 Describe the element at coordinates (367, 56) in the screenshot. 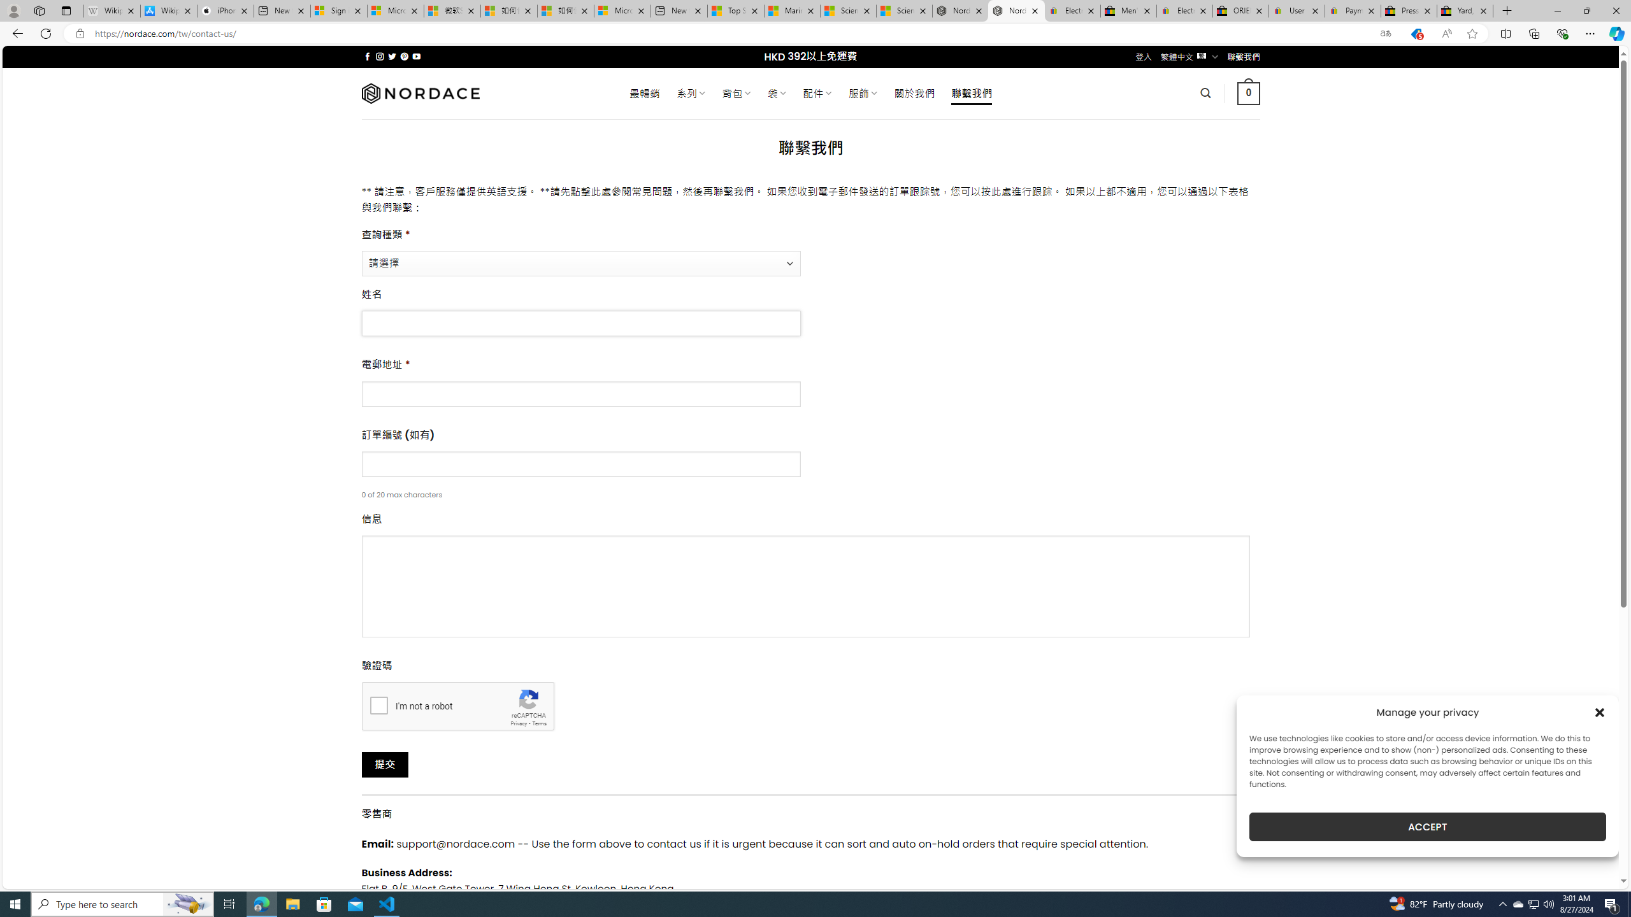

I see `Follow on Facebook` at that location.